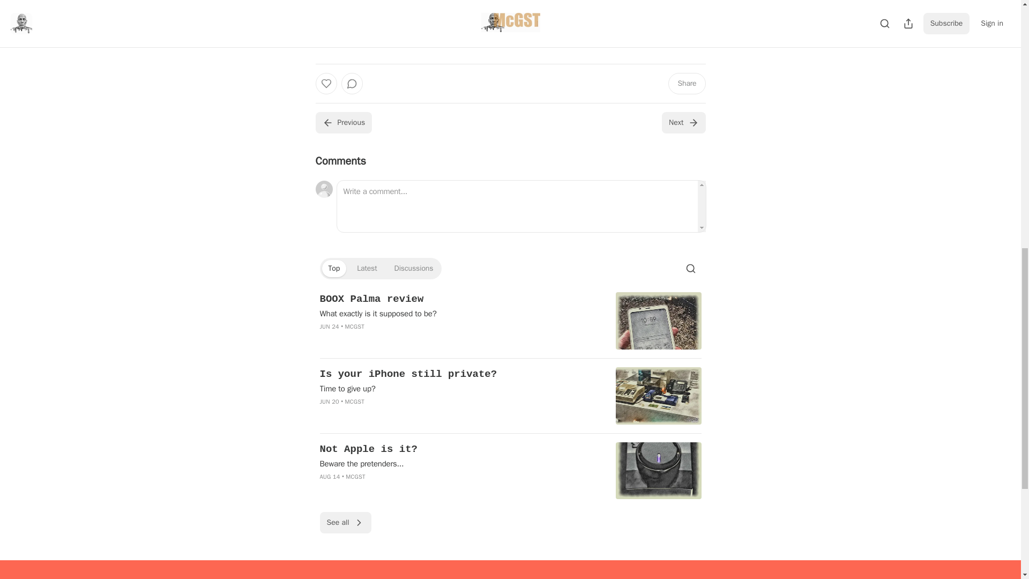 The height and width of the screenshot is (579, 1029). What do you see at coordinates (343, 123) in the screenshot?
I see `Previous` at bounding box center [343, 123].